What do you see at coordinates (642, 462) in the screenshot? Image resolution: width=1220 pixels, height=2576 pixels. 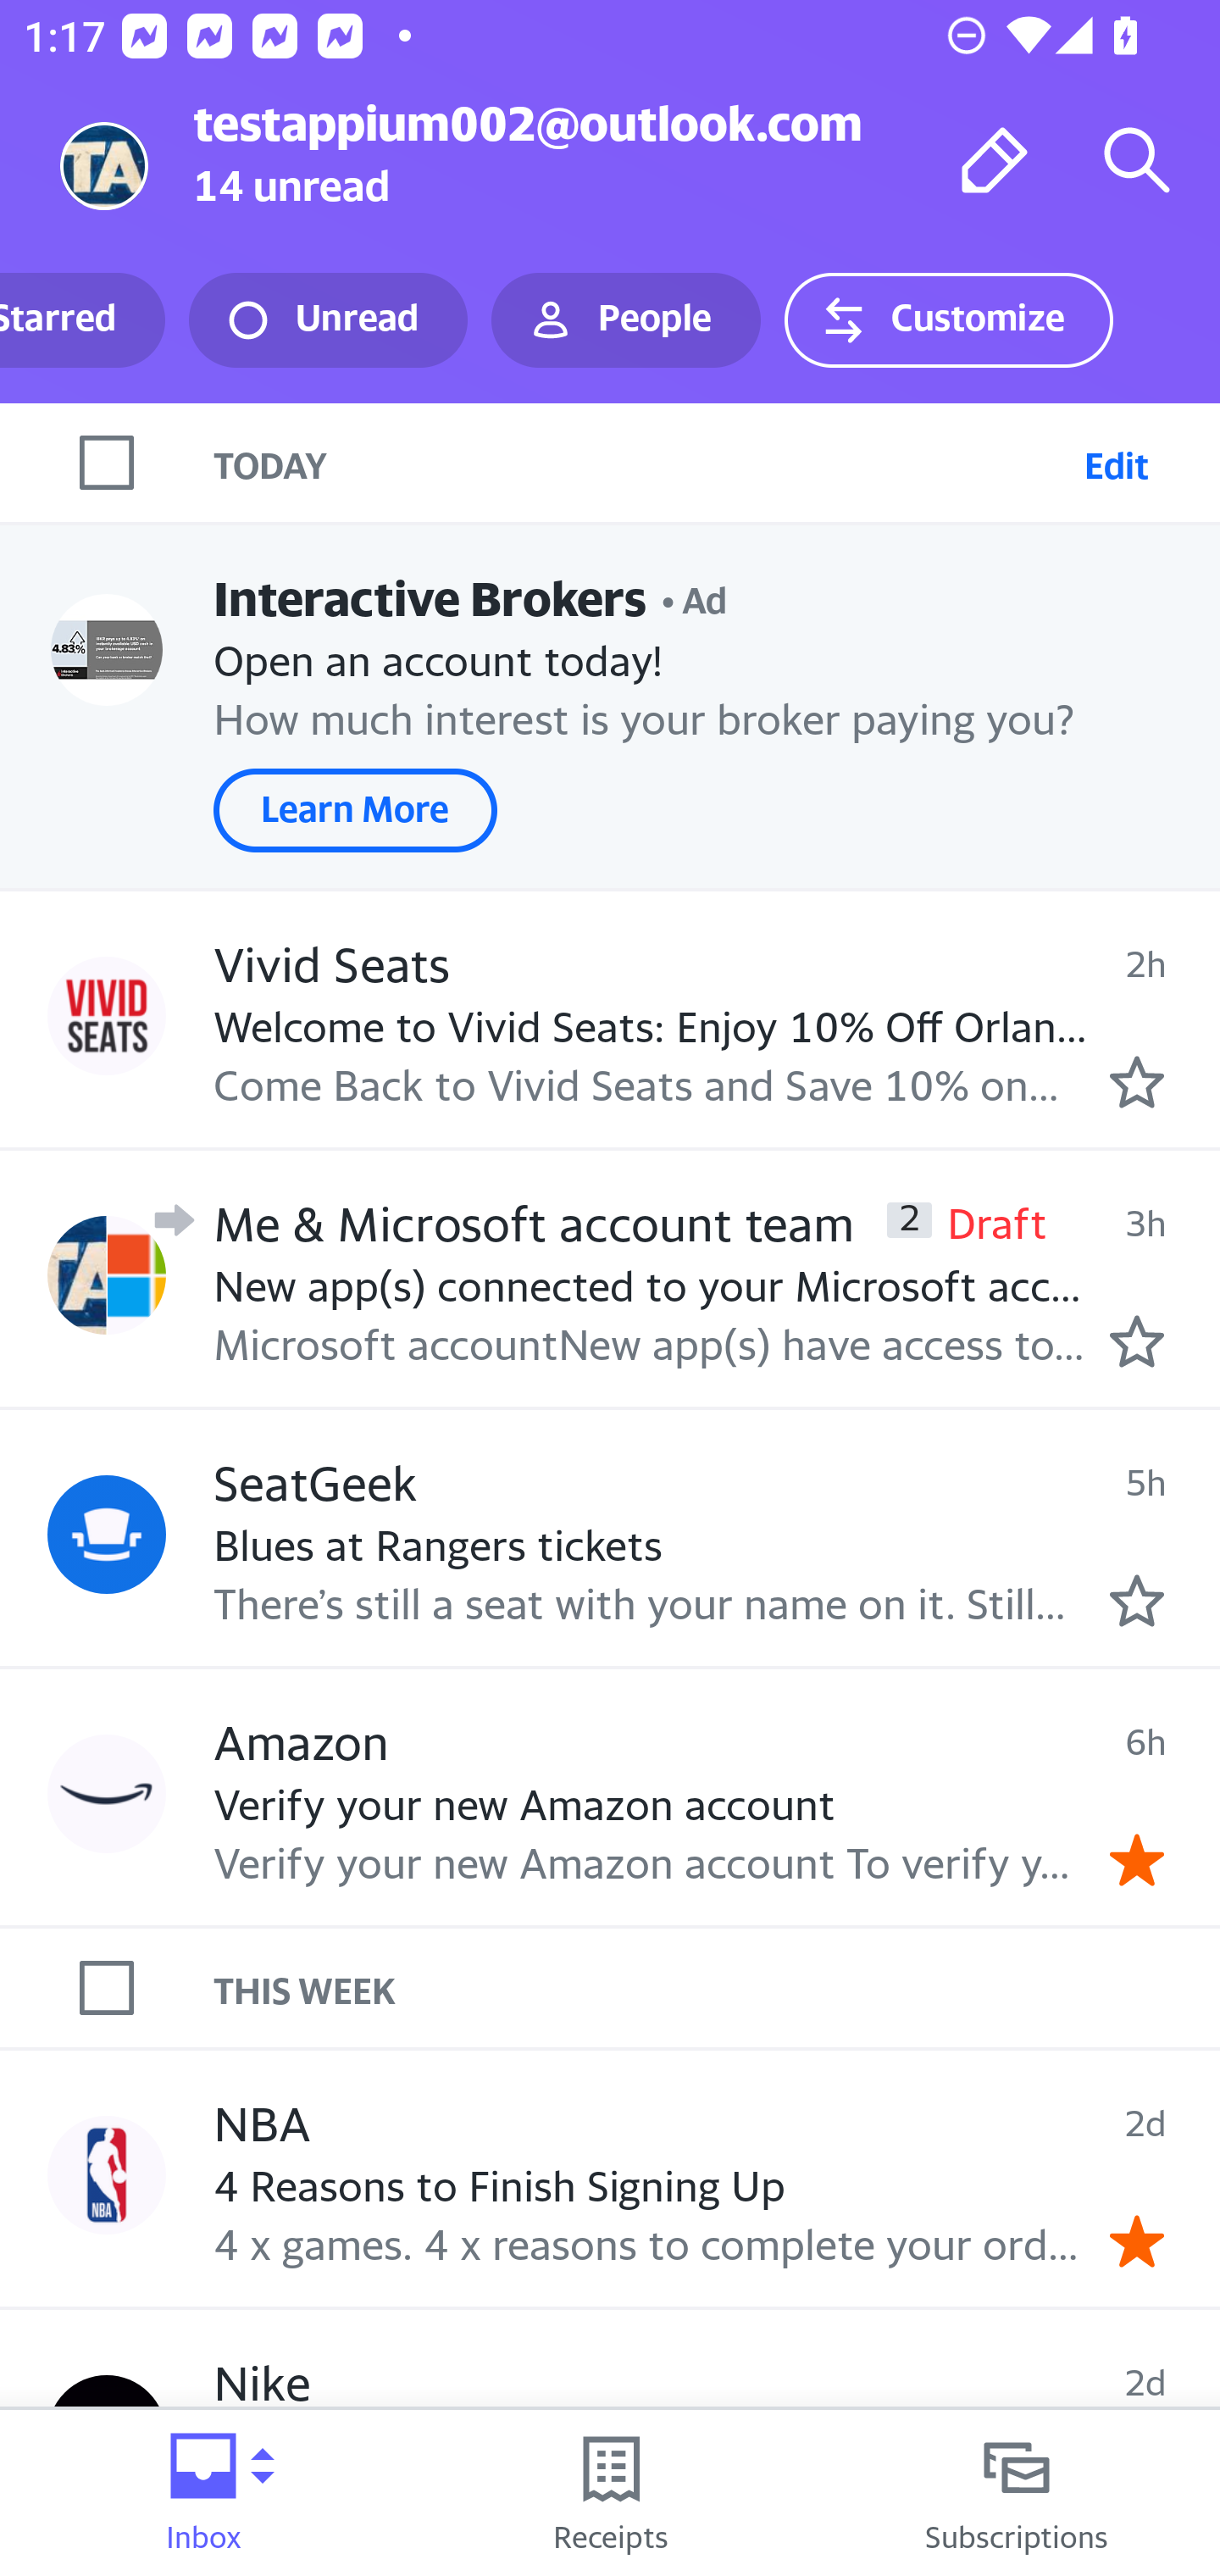 I see `TODAY` at bounding box center [642, 462].